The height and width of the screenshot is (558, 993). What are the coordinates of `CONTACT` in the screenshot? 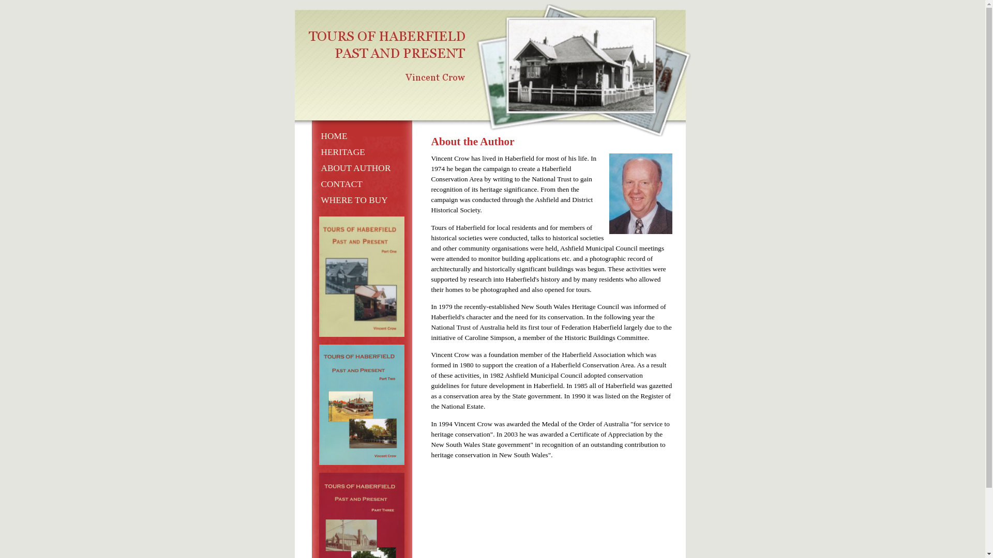 It's located at (341, 184).